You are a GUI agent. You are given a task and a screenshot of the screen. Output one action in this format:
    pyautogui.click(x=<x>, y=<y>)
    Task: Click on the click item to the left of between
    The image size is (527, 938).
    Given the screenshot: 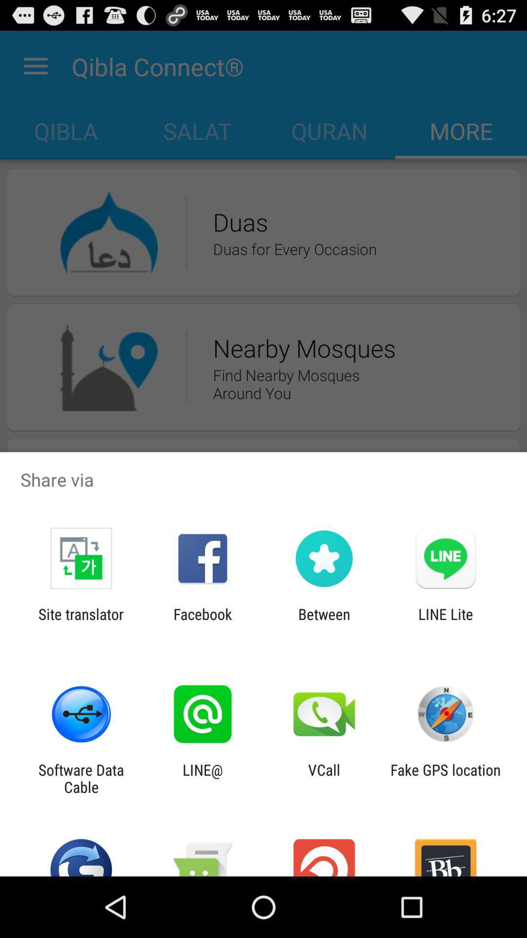 What is the action you would take?
    pyautogui.click(x=203, y=622)
    